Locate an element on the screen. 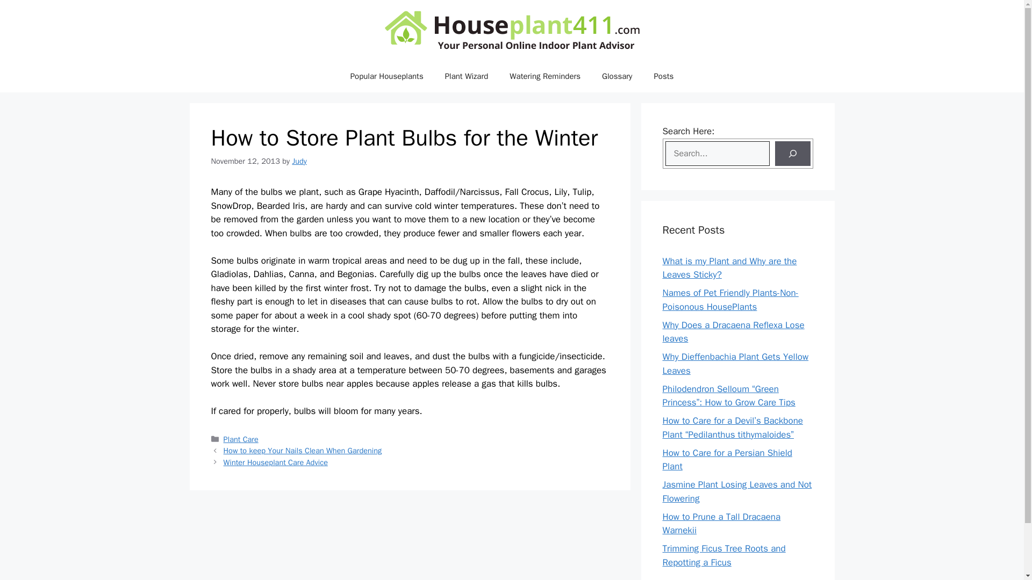 The height and width of the screenshot is (580, 1032). View all posts by Judy is located at coordinates (299, 161).